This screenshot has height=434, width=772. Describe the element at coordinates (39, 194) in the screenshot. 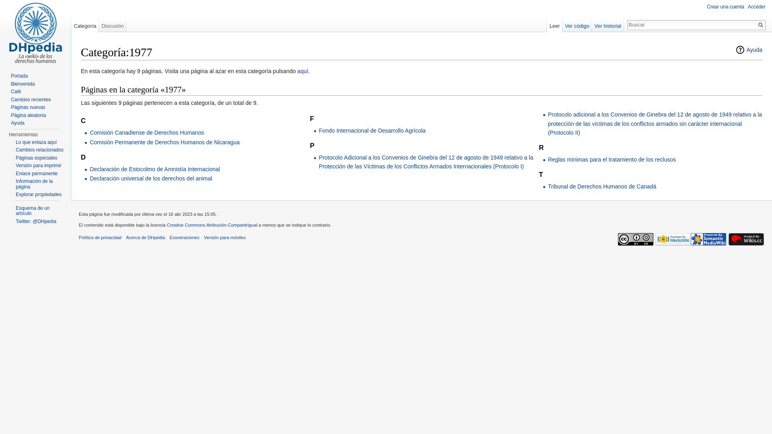

I see `Explorar propiedades` at that location.